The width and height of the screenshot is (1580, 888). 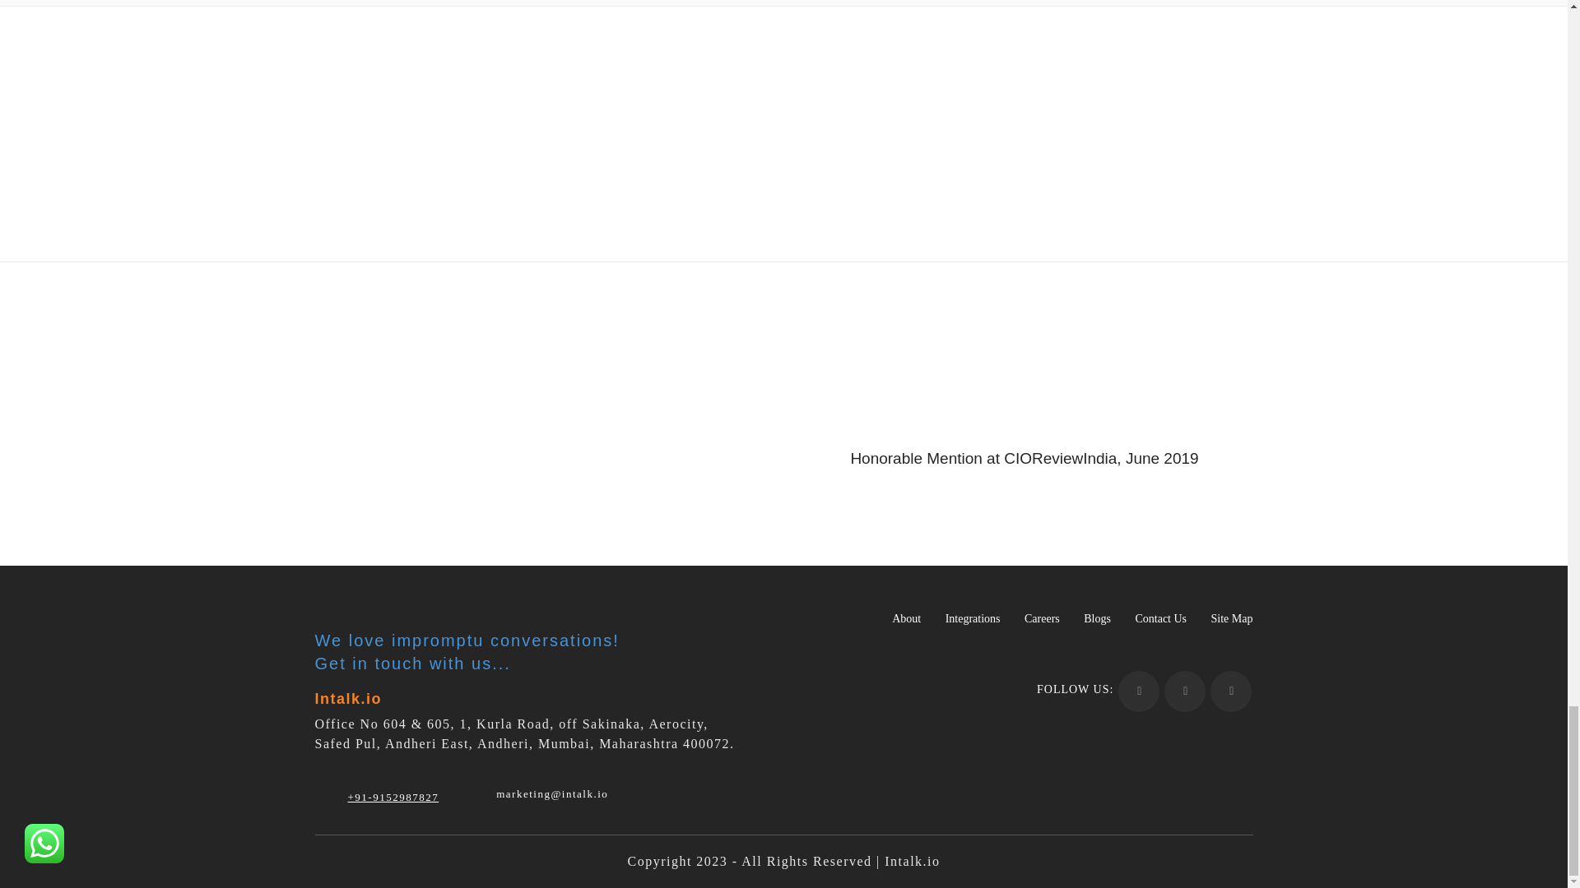 I want to click on InTalk.io Linkedin Page, so click(x=1185, y=691).